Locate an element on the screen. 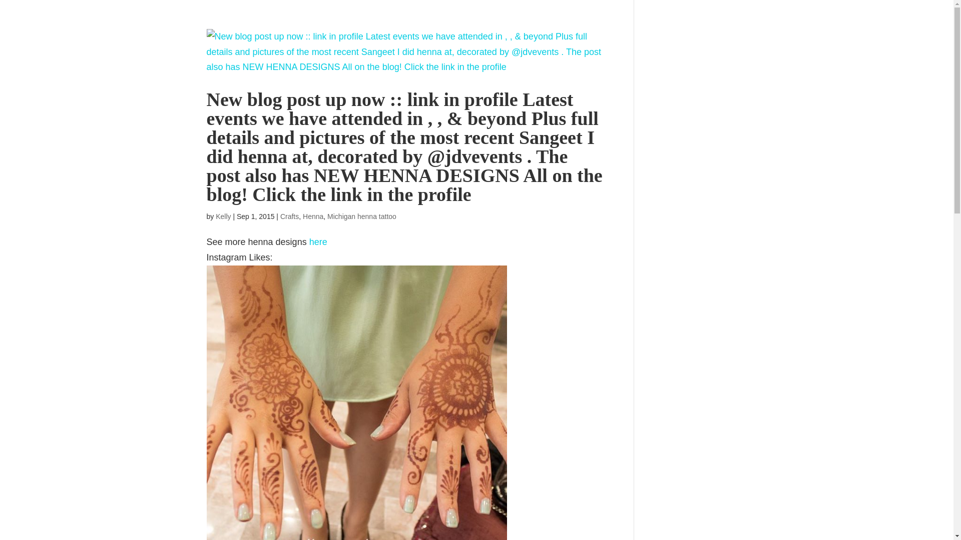 This screenshot has width=961, height=540. Kelly is located at coordinates (223, 216).